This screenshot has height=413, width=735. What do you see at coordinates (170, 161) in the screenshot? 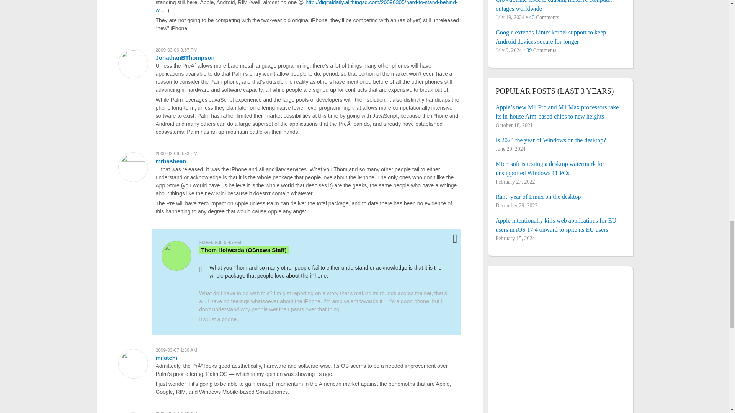
I see `mrhasbean` at bounding box center [170, 161].